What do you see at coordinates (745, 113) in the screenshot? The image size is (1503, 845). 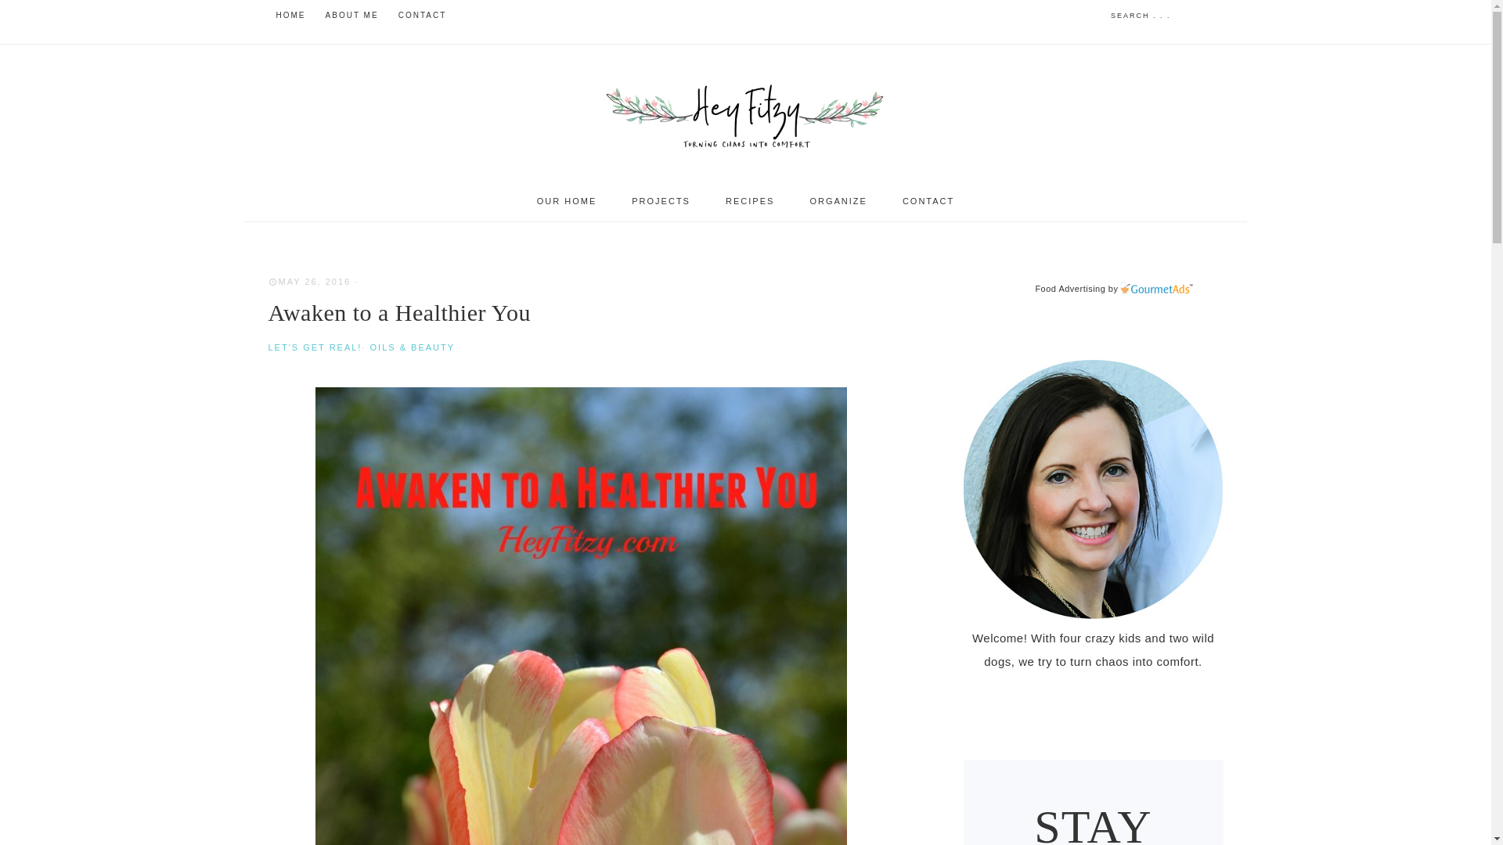 I see `HEY FITZY` at bounding box center [745, 113].